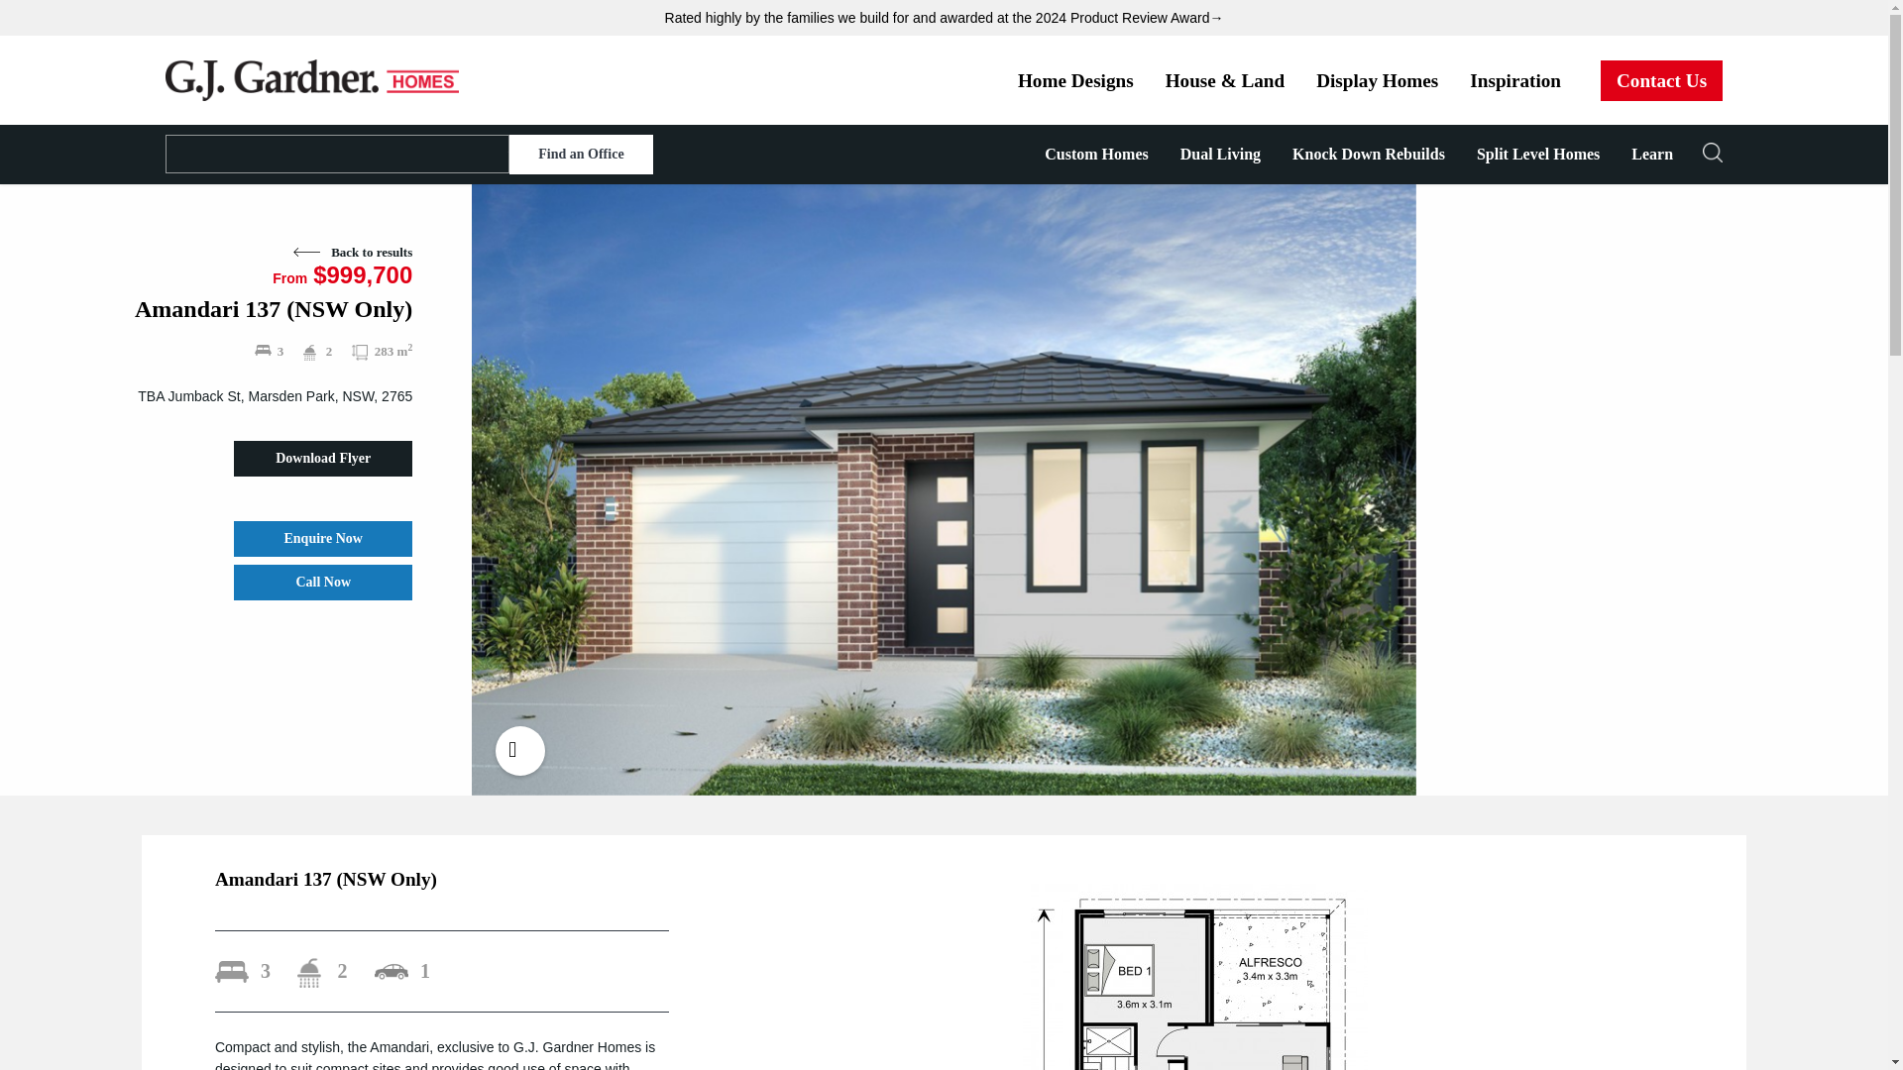 The height and width of the screenshot is (1070, 1903). Describe the element at coordinates (1221, 155) in the screenshot. I see `Dual Living` at that location.